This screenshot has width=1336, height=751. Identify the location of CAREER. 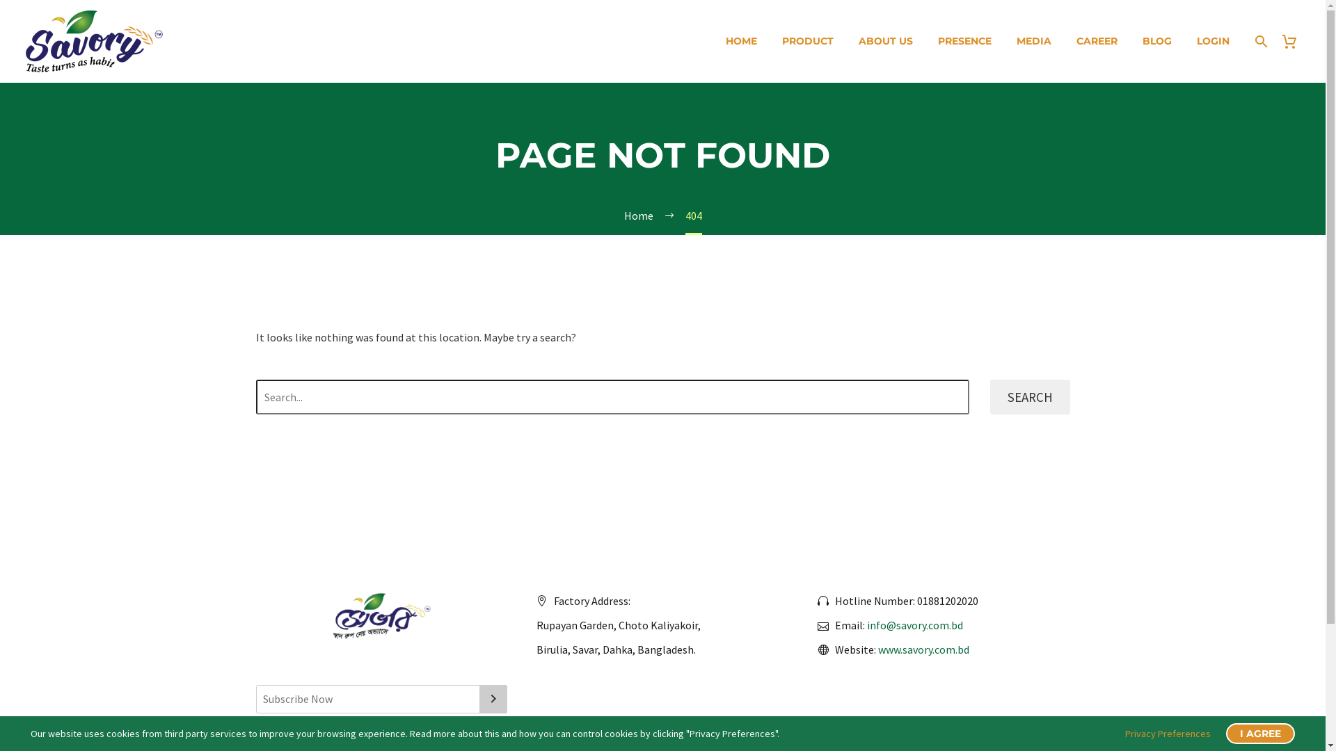
(1097, 42).